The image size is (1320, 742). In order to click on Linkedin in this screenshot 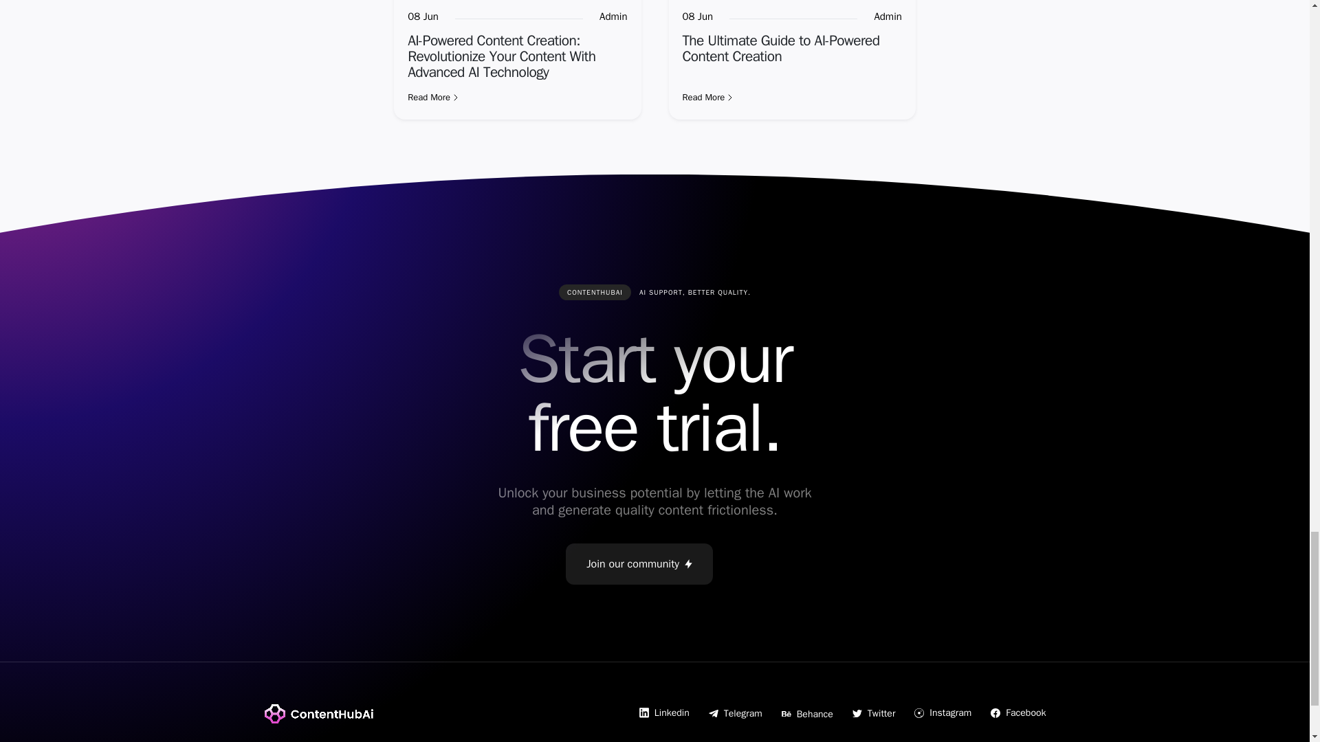, I will do `click(664, 712)`.